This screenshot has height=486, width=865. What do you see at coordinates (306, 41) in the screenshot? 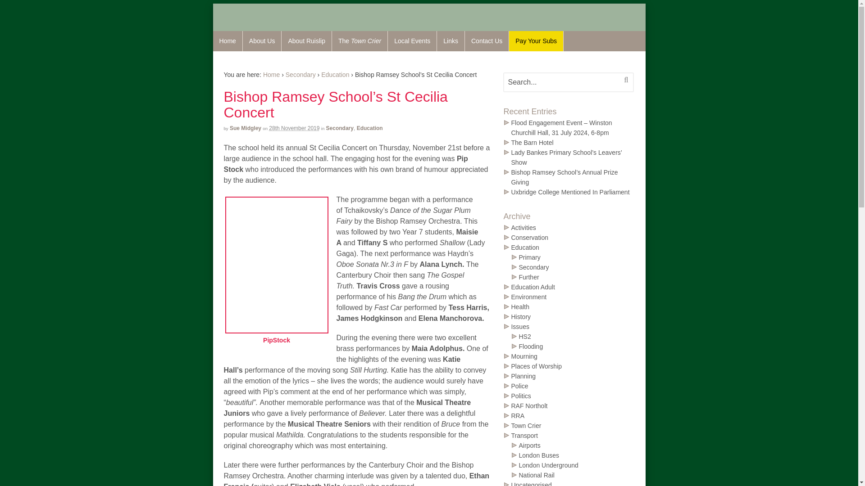
I see `About Ruislip` at bounding box center [306, 41].